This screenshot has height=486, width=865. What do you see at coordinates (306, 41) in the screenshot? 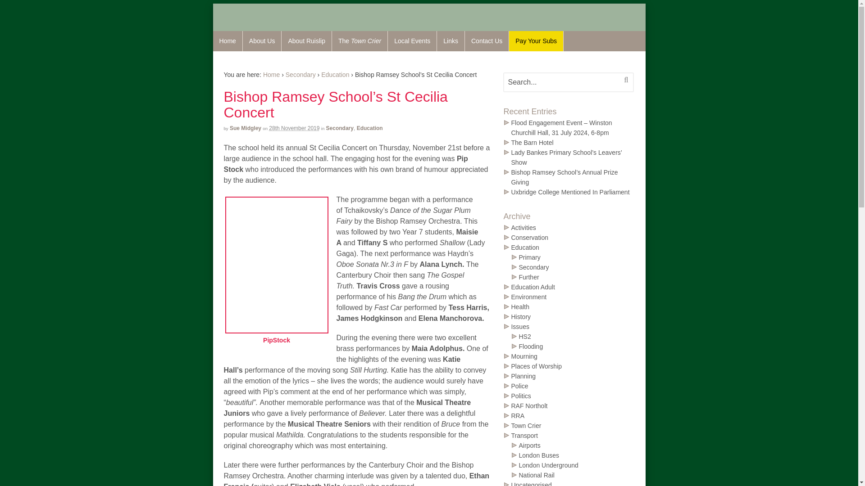
I see `About Ruislip` at bounding box center [306, 41].